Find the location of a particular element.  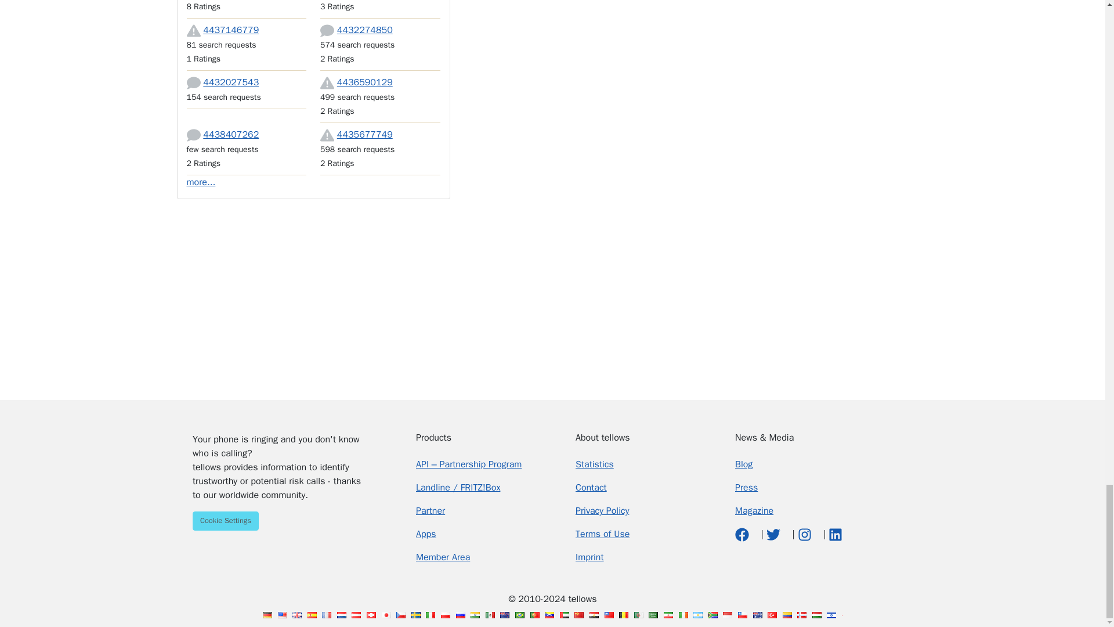

tellows Netherlands is located at coordinates (342, 615).